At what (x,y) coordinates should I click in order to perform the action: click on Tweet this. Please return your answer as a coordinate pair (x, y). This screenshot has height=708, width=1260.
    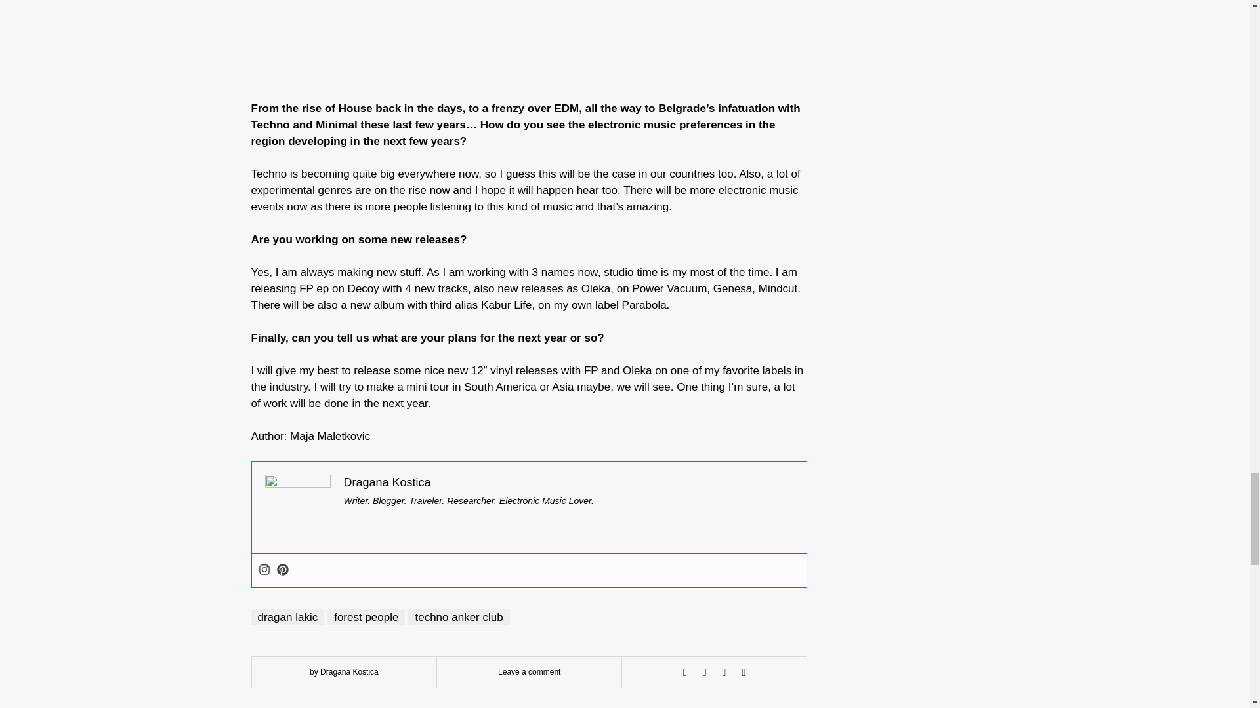
    Looking at the image, I should click on (705, 673).